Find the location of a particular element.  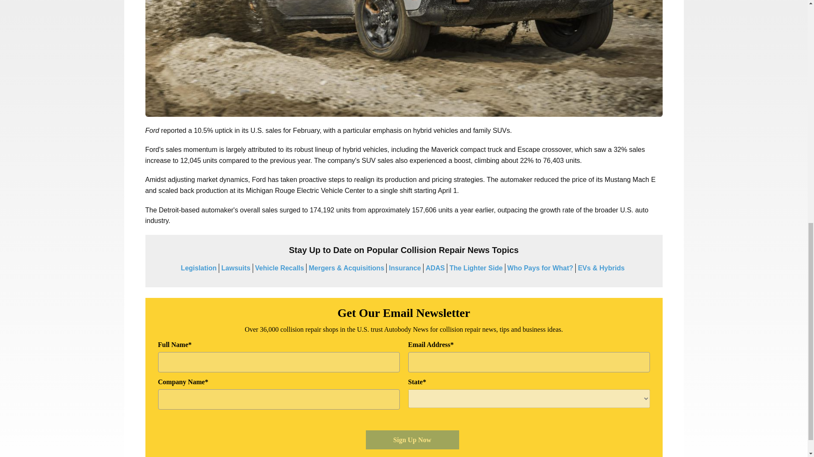

The Lighter Side is located at coordinates (476, 268).